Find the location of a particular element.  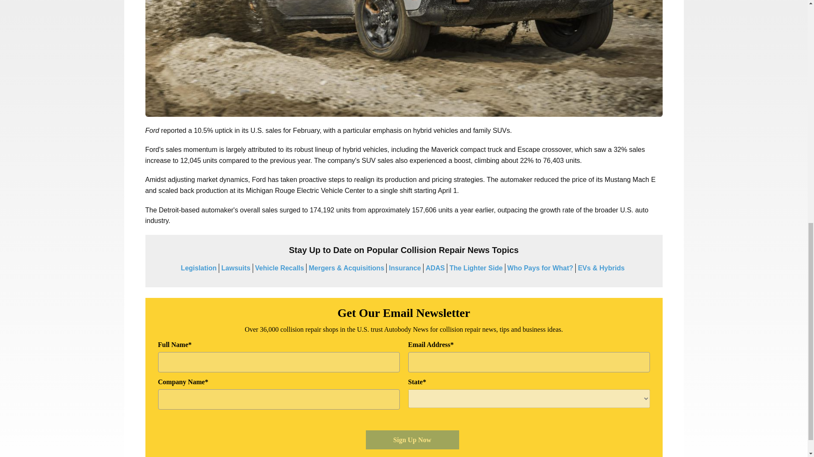

The Lighter Side is located at coordinates (476, 268).